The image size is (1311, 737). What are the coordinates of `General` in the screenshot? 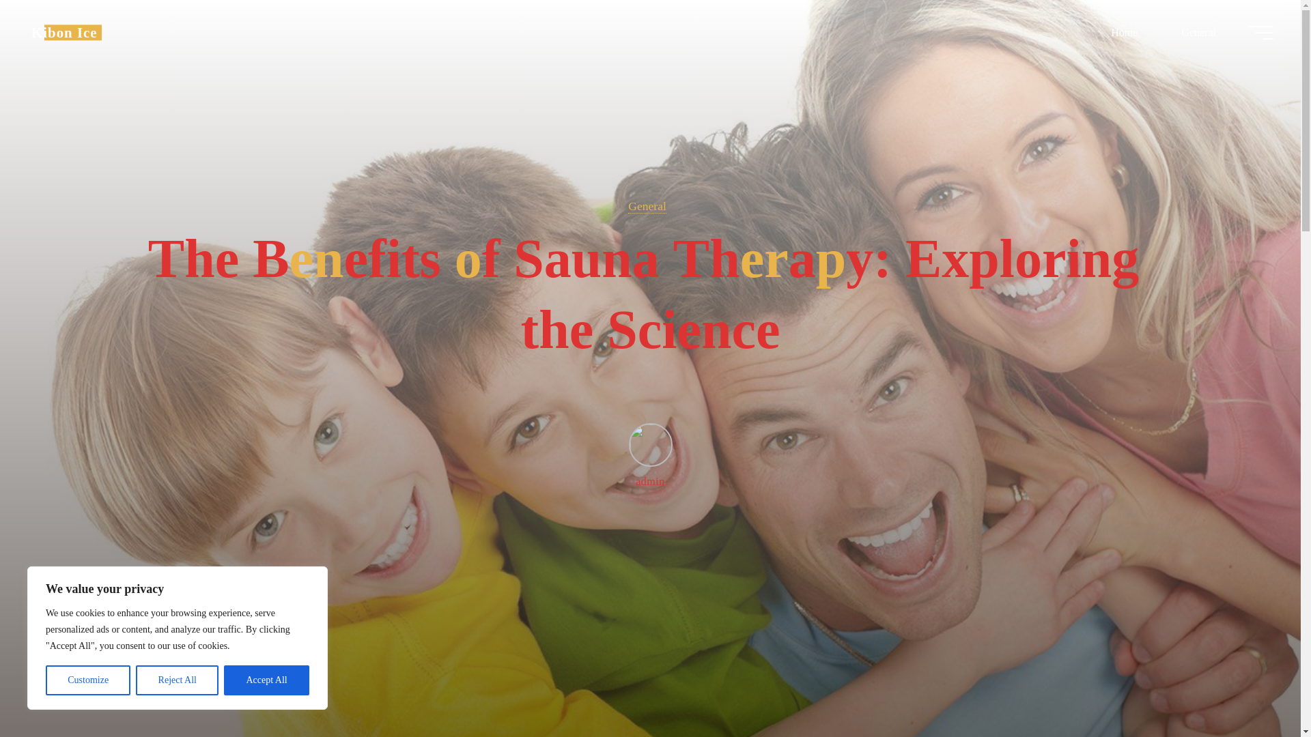 It's located at (647, 206).